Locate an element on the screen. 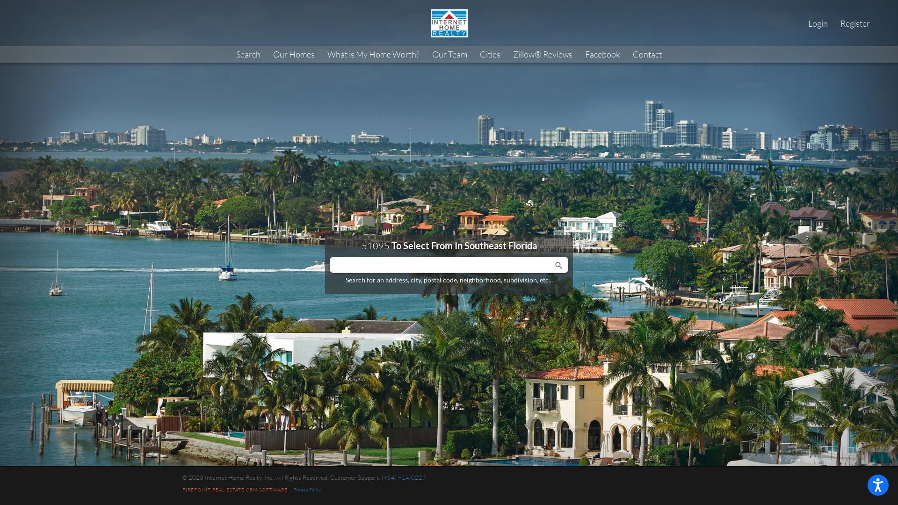 Image resolution: width=898 pixels, height=505 pixels. Register is located at coordinates (855, 23).